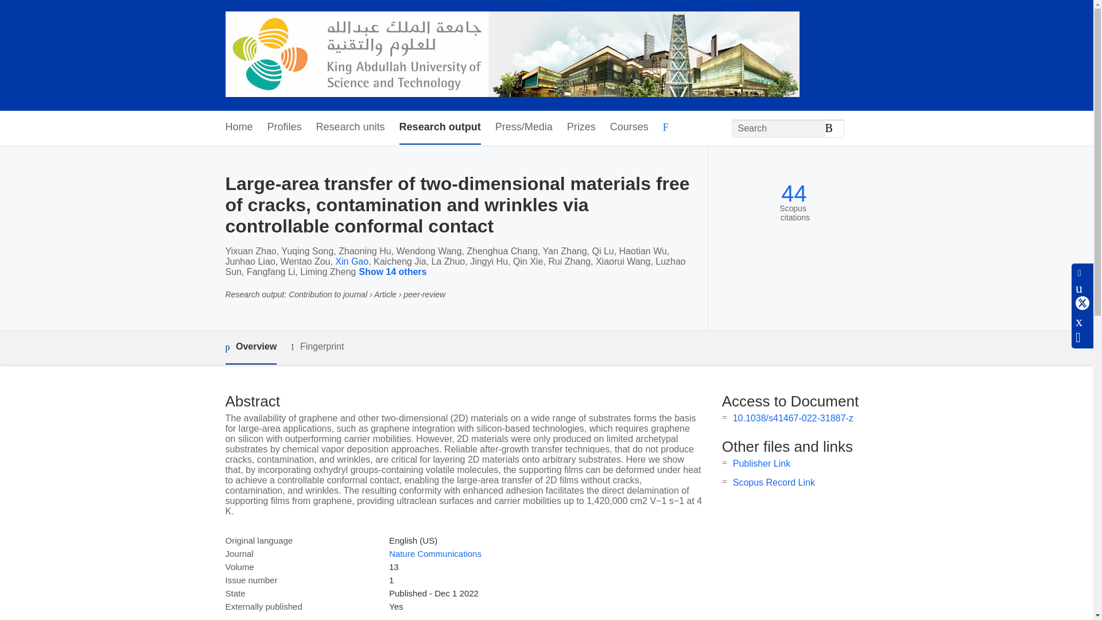 The image size is (1102, 620). I want to click on Courses, so click(629, 127).